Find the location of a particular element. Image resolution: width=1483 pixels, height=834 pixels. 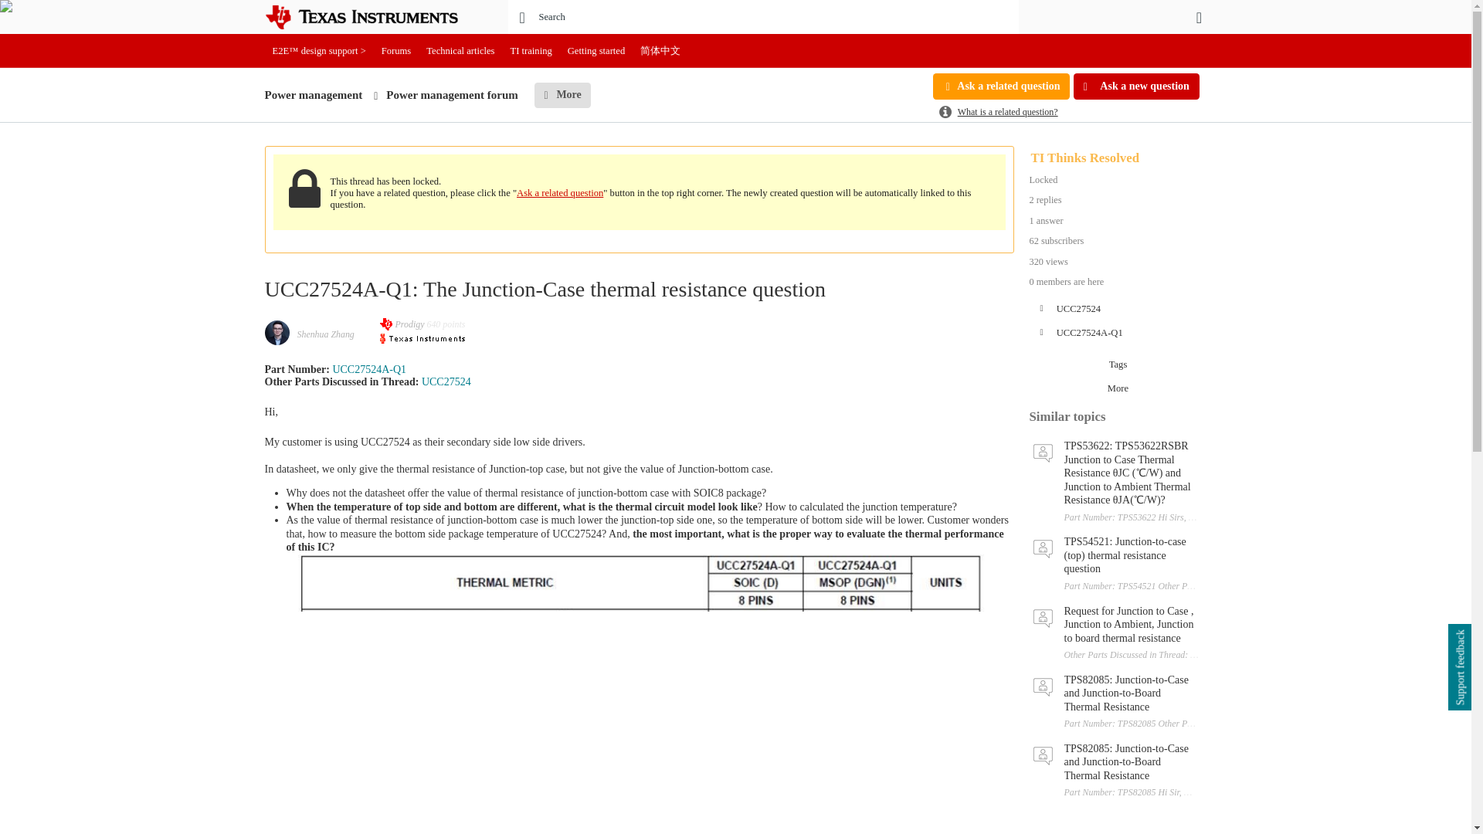

Forums is located at coordinates (396, 51).